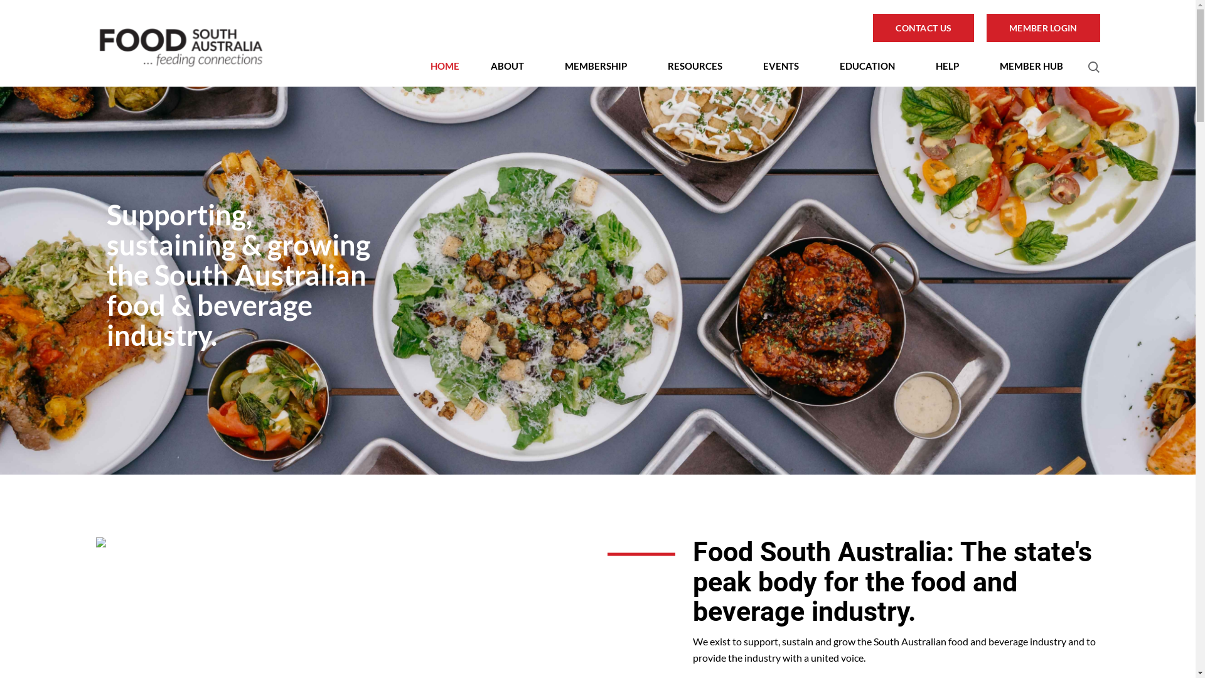  I want to click on ABOUT, so click(512, 66).